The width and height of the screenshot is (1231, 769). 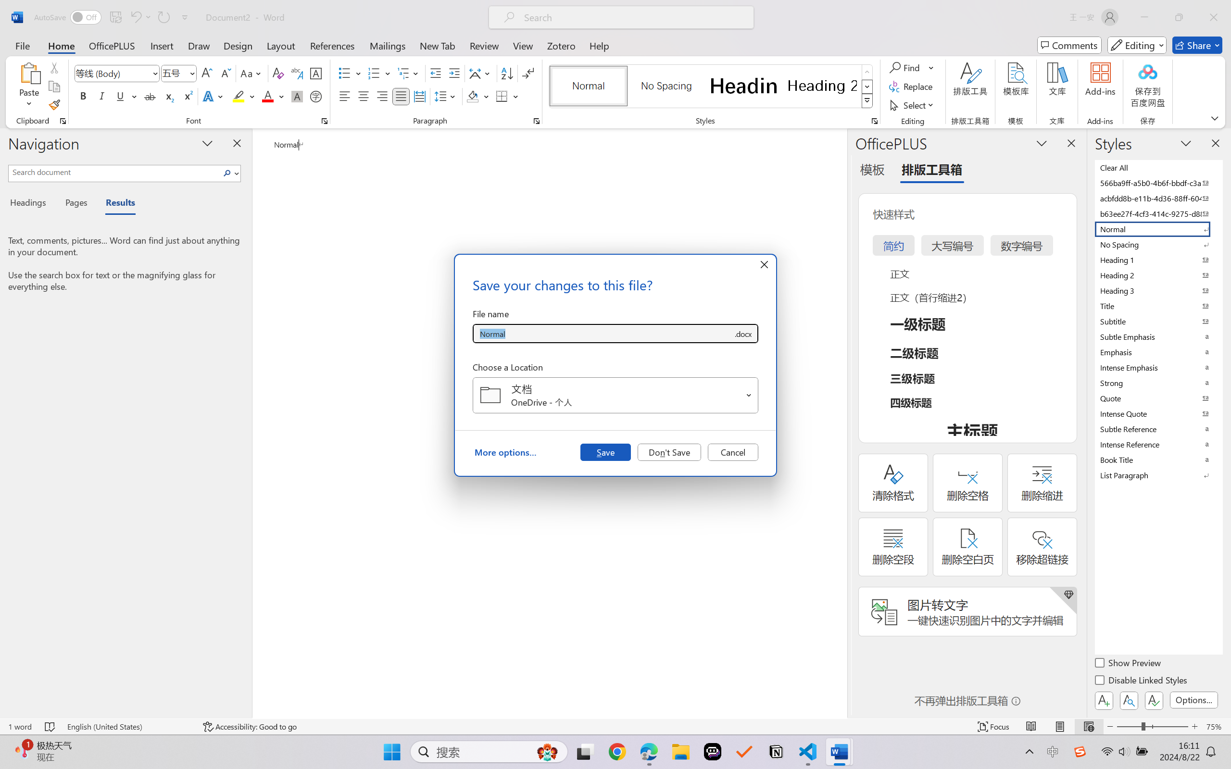 I want to click on Text Highlight Color, so click(x=243, y=96).